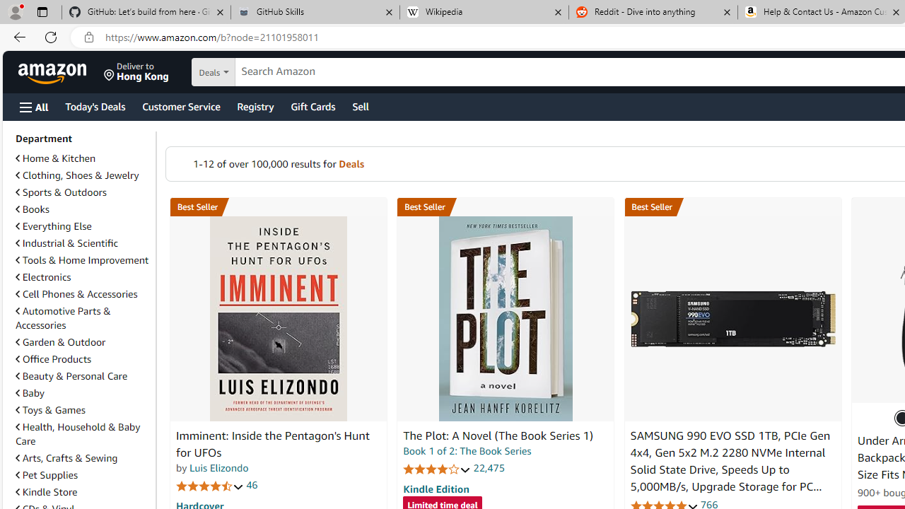 This screenshot has height=509, width=905. Describe the element at coordinates (71, 375) in the screenshot. I see `Beauty & Personal Care` at that location.